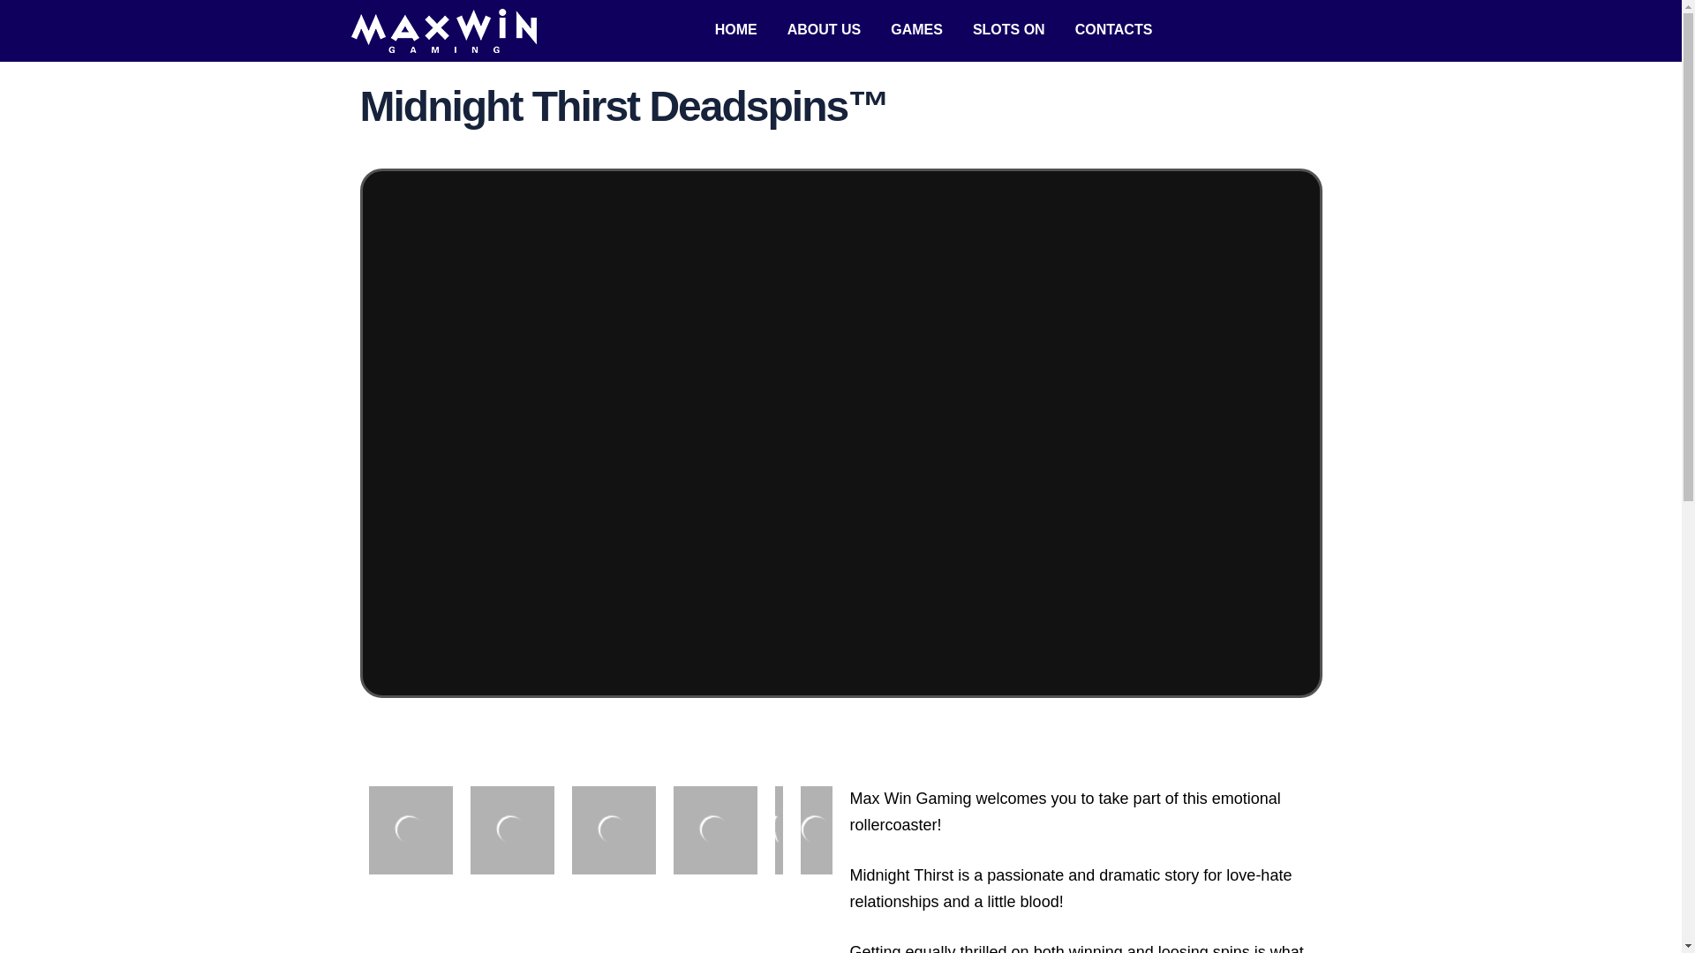 This screenshot has width=1695, height=953. I want to click on CONTACTS, so click(1114, 30).